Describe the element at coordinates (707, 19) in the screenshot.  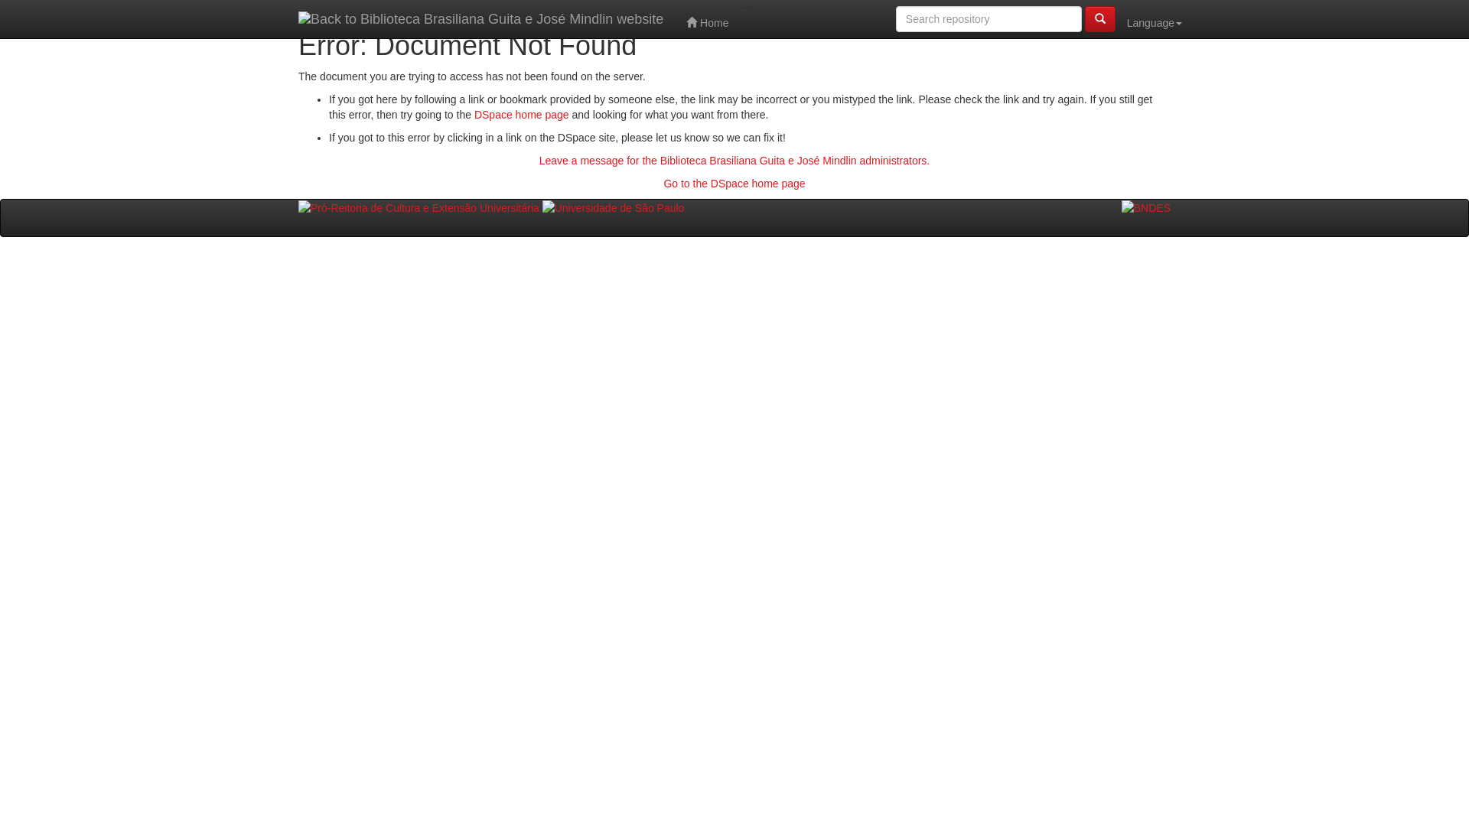
I see `Home` at that location.